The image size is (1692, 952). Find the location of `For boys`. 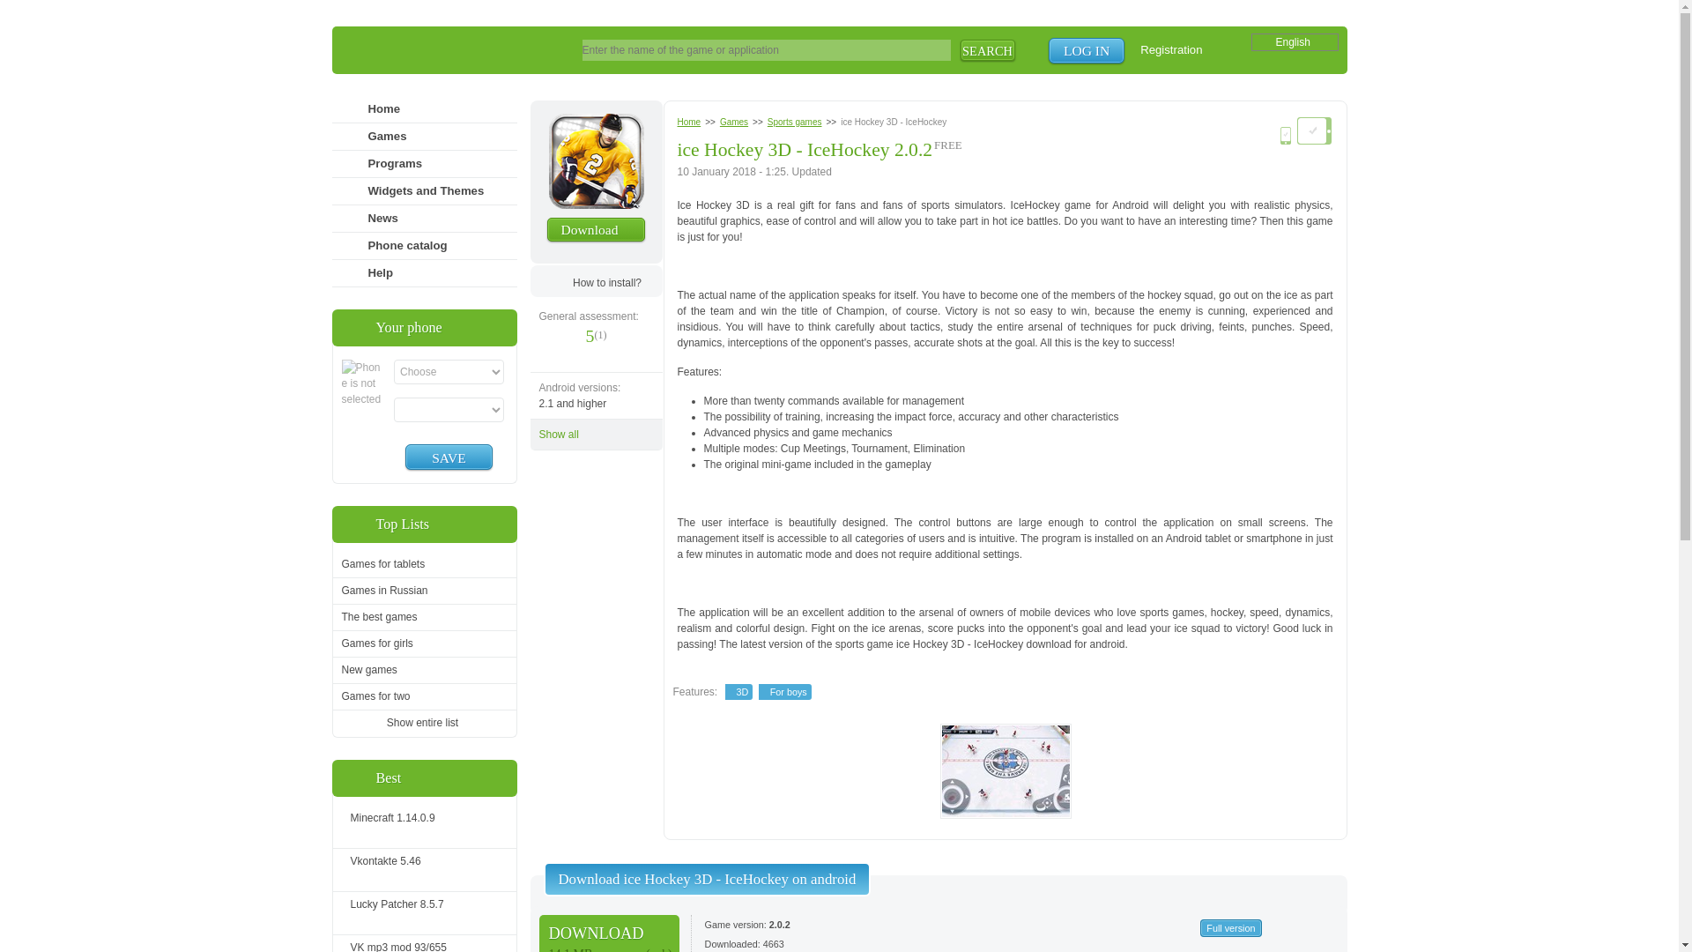

For boys is located at coordinates (784, 691).